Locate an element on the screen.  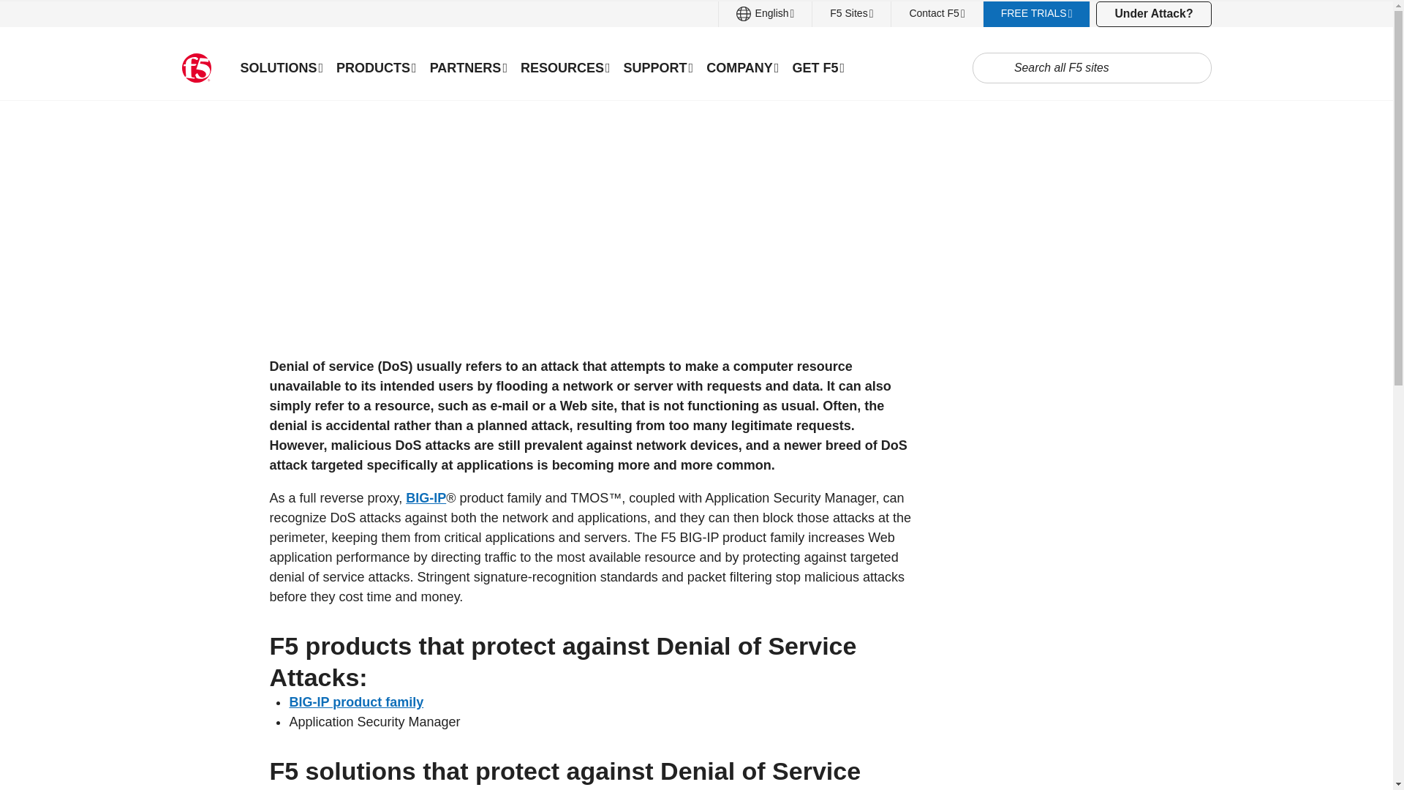
GET F5 is located at coordinates (818, 67).